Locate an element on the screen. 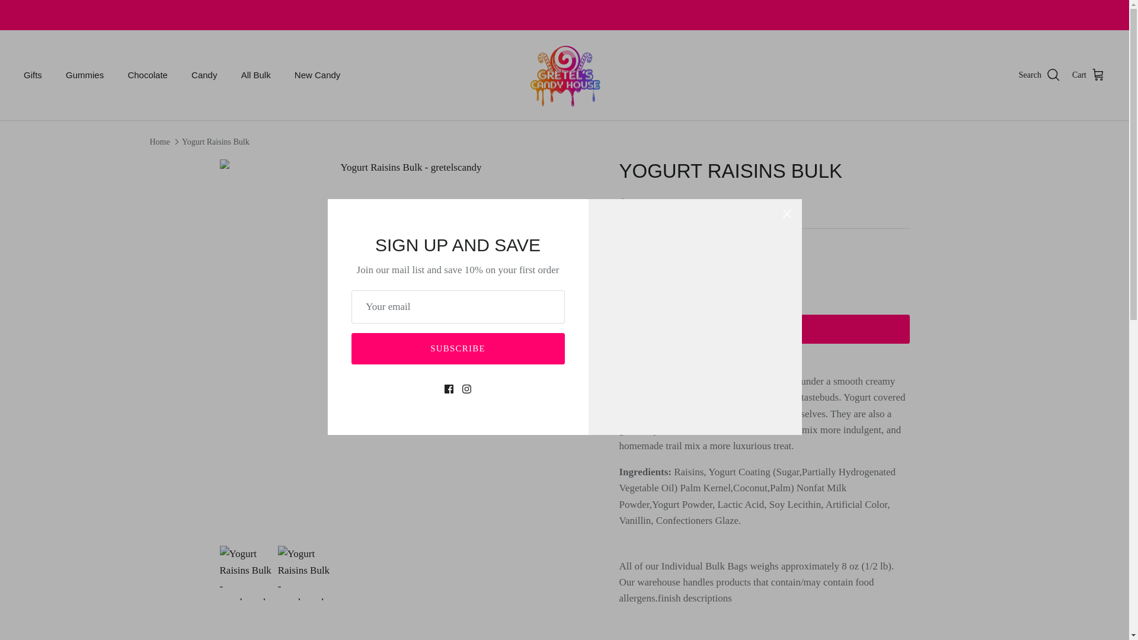  Gummies is located at coordinates (84, 75).